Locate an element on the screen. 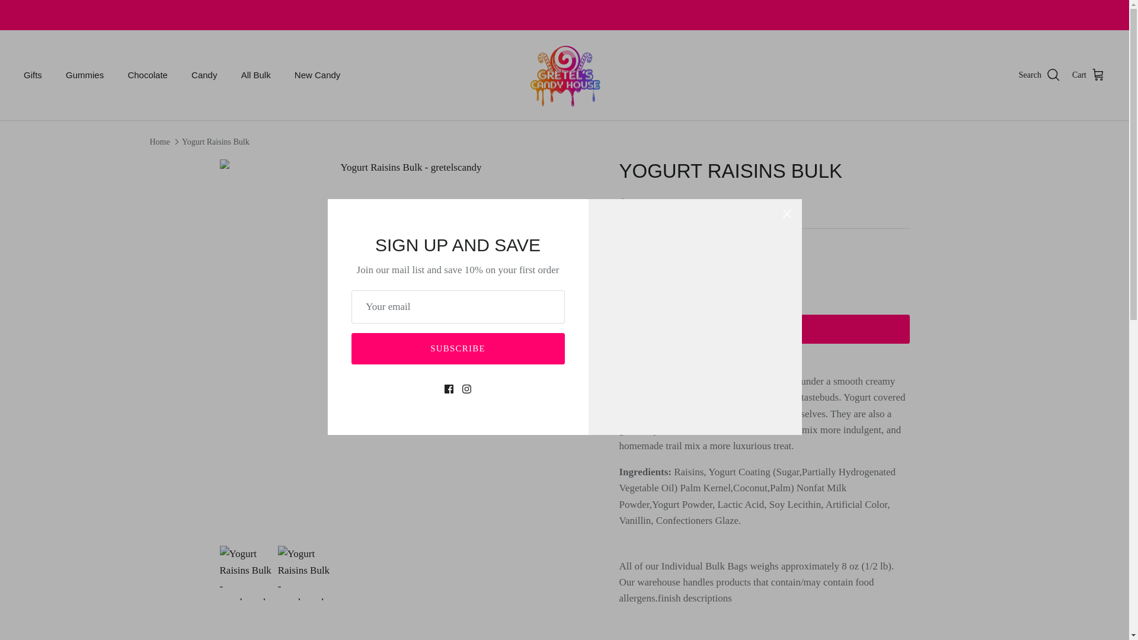  Gummies is located at coordinates (84, 75).